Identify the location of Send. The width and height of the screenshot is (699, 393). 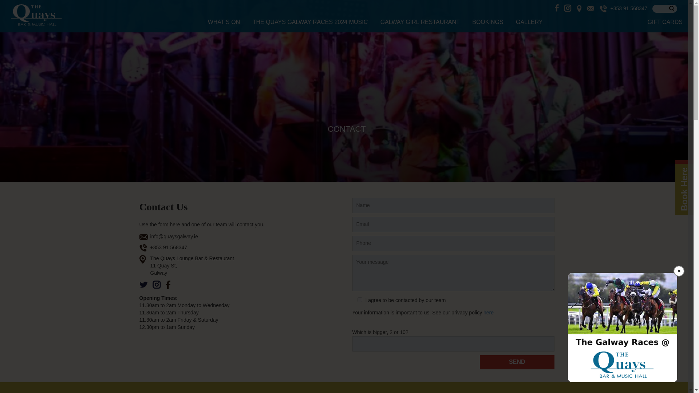
(517, 362).